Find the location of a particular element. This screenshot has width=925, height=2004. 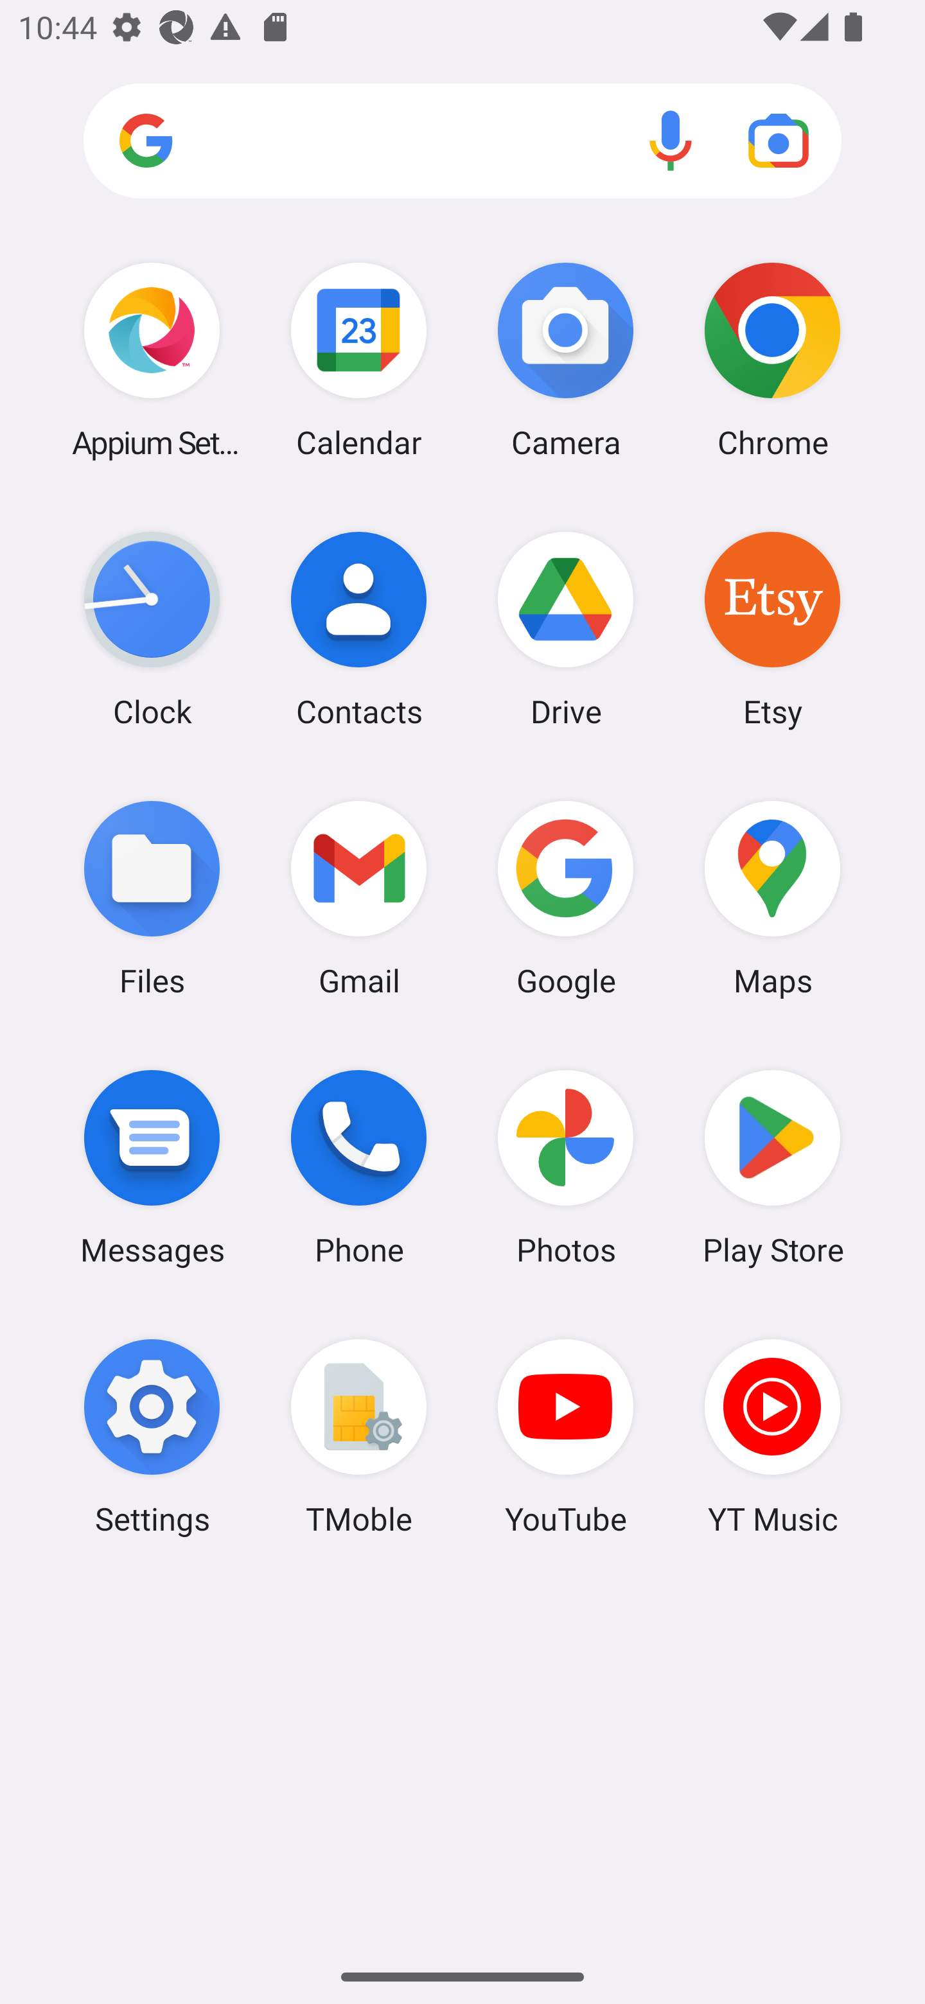

Calendar is located at coordinates (358, 360).